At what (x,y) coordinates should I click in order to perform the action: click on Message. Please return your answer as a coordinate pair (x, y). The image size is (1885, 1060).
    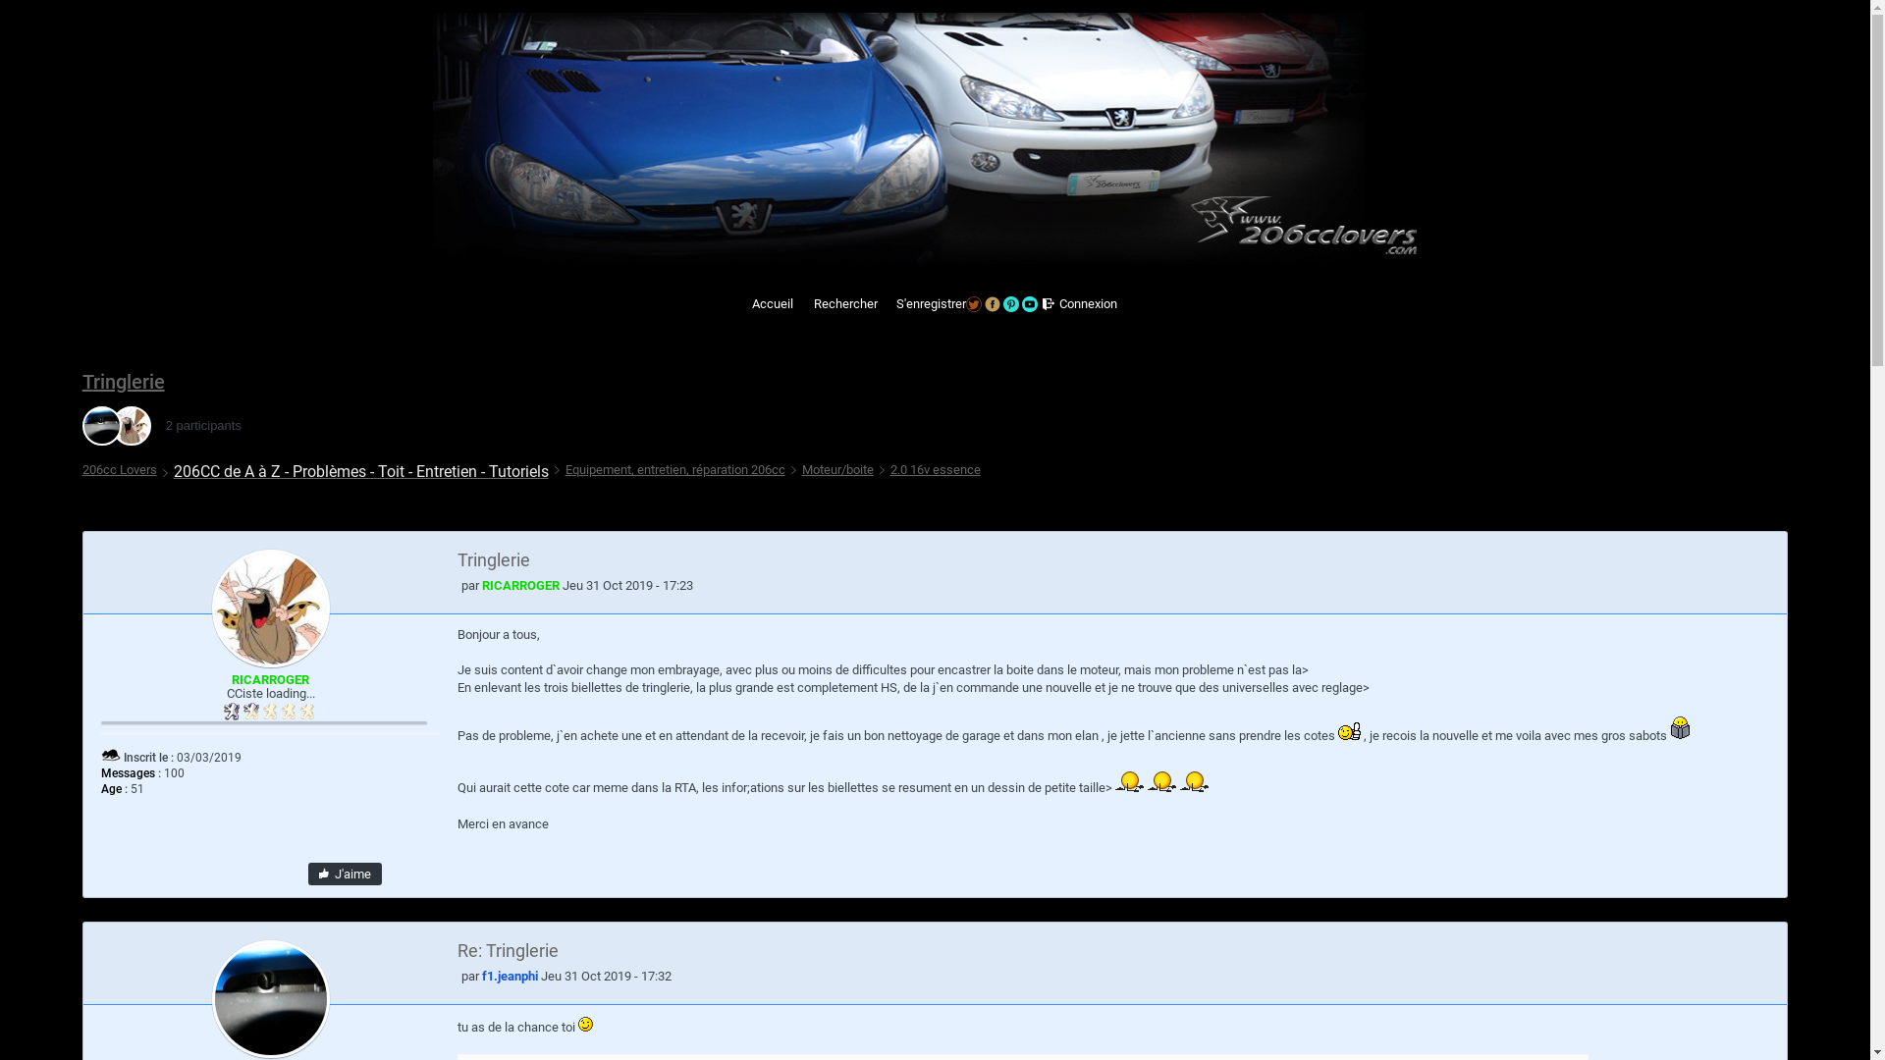
    Looking at the image, I should click on (458, 980).